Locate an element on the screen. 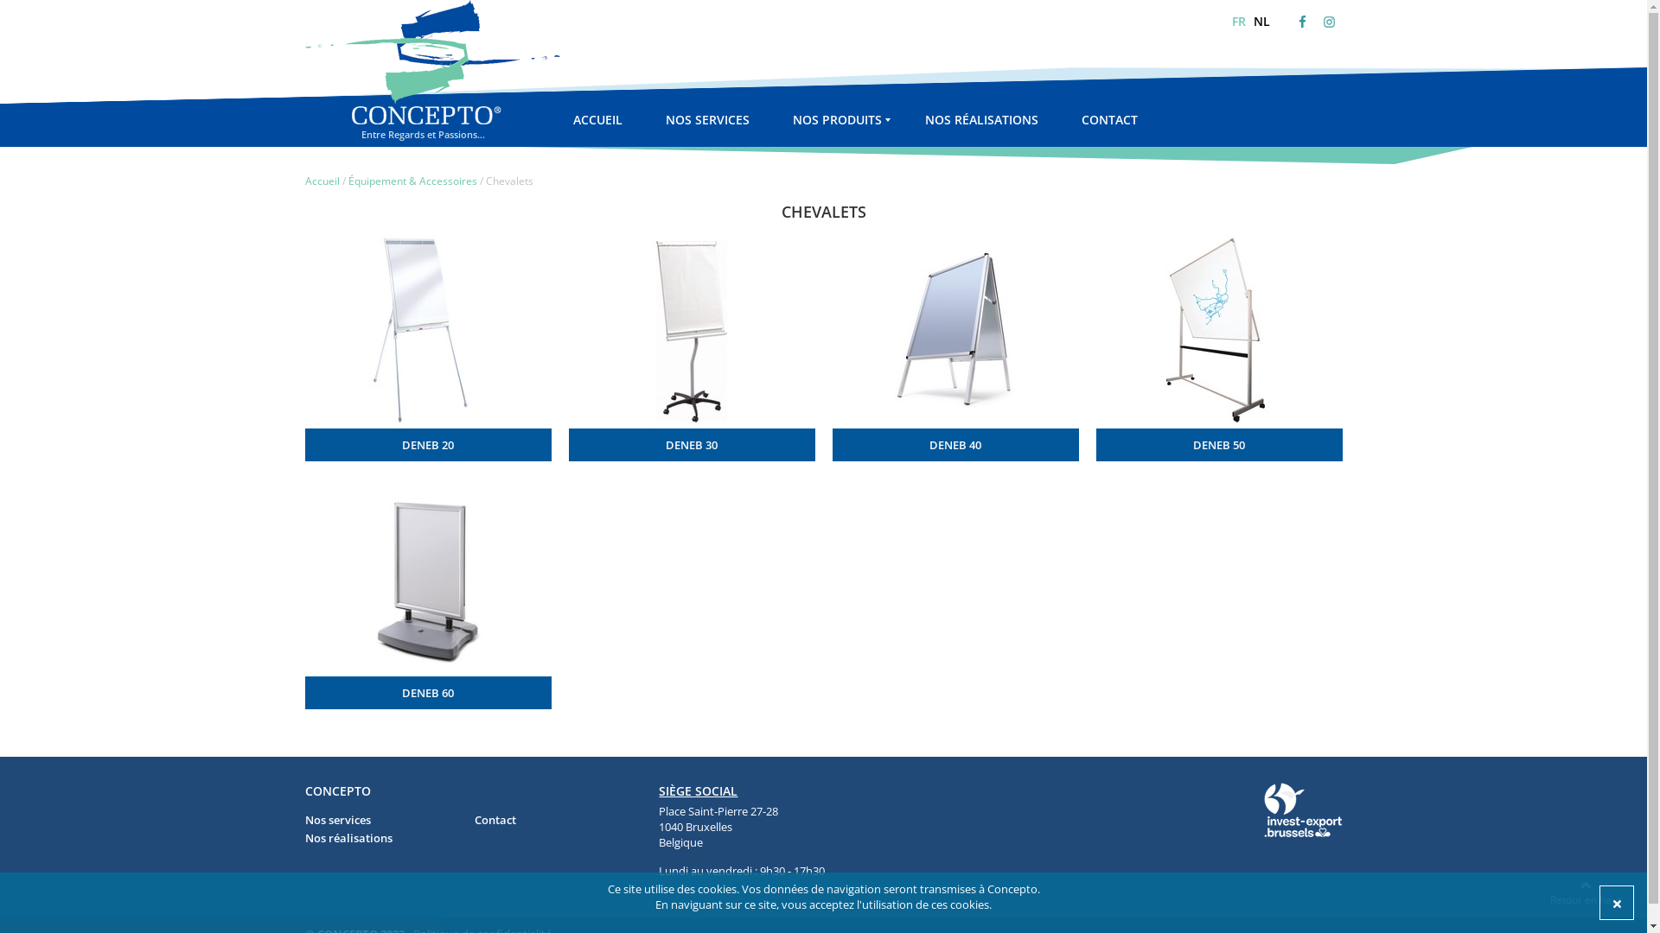 The image size is (1660, 933). NOS PRODUITS is located at coordinates (837, 125).